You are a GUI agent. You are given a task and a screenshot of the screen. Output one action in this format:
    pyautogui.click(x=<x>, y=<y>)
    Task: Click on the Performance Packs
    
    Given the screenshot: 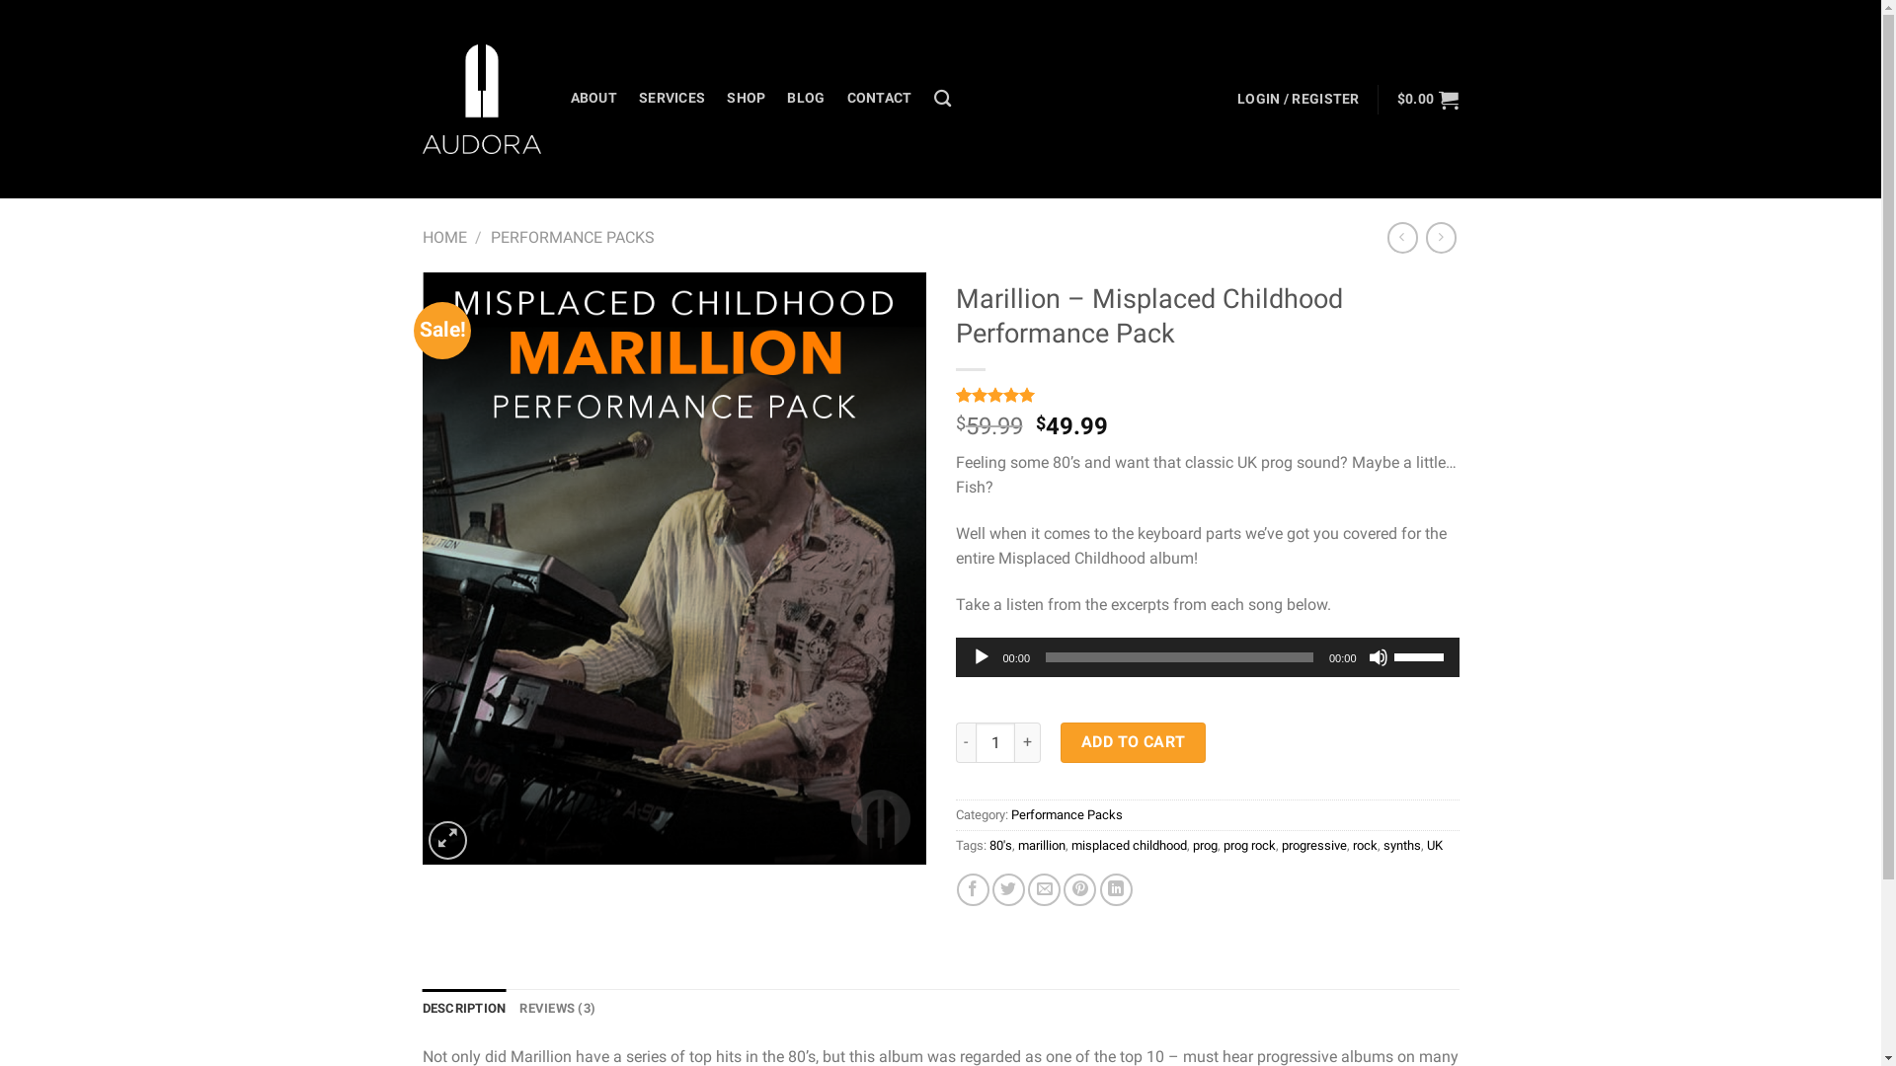 What is the action you would take?
    pyautogui.click(x=1066, y=815)
    